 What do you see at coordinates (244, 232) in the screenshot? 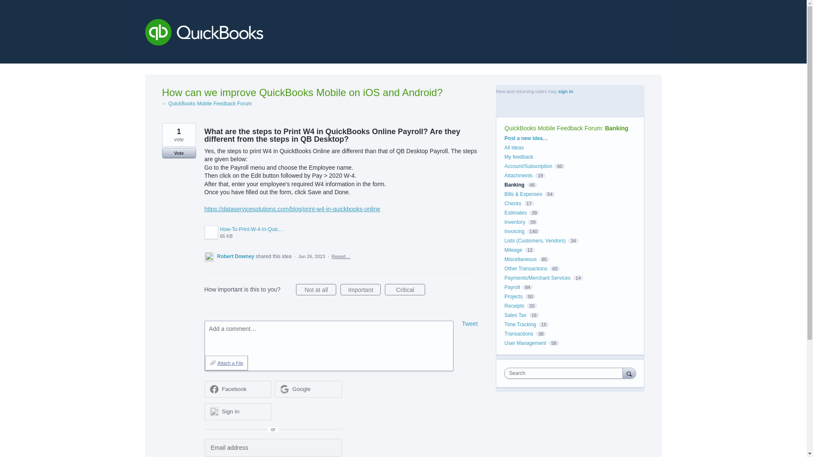
I see `Attach a File` at bounding box center [244, 232].